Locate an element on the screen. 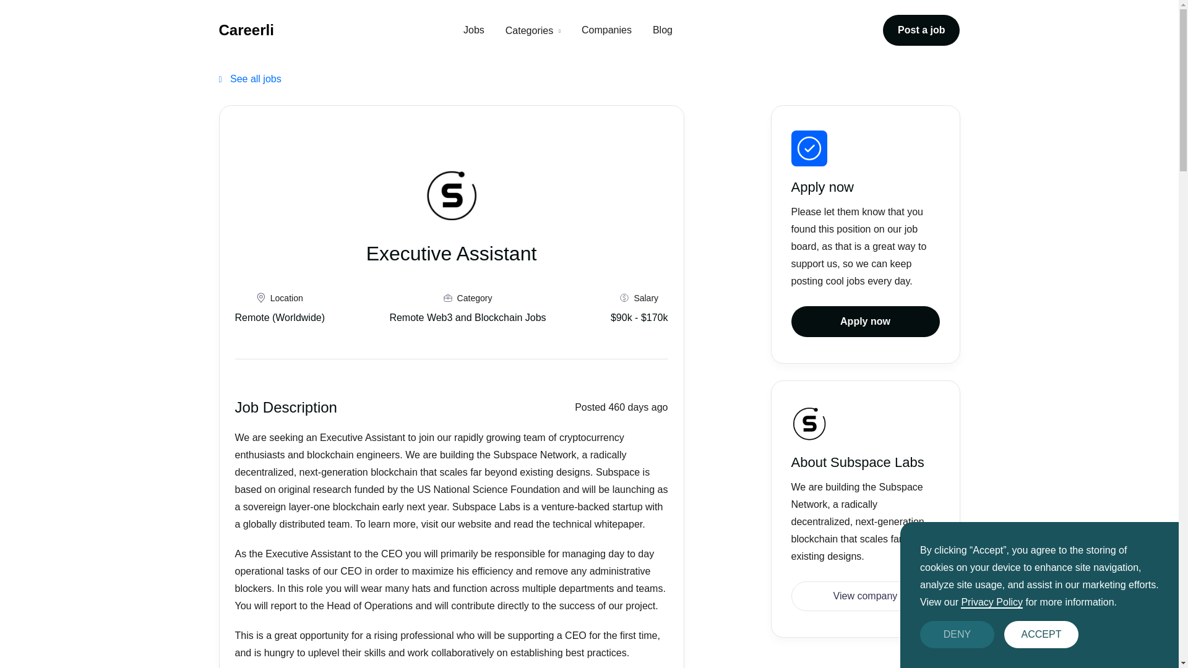 The width and height of the screenshot is (1188, 668). Apply now is located at coordinates (865, 322).